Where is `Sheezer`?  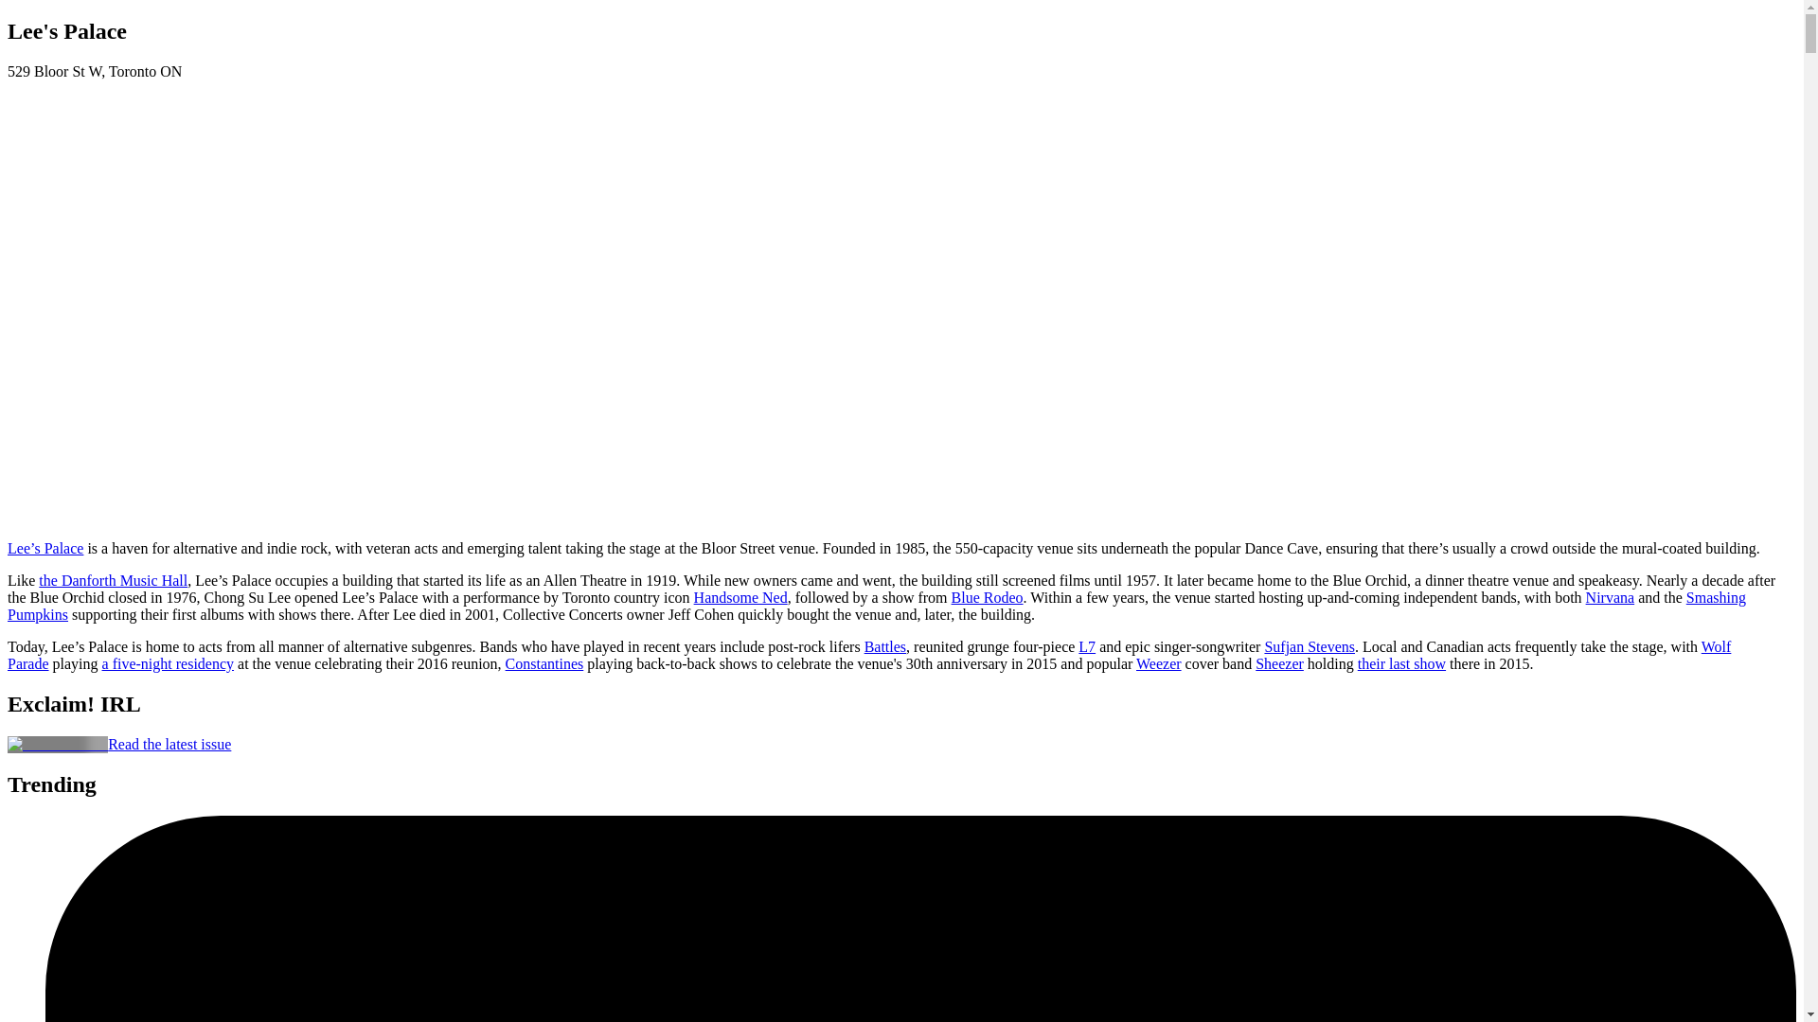 Sheezer is located at coordinates (1279, 663).